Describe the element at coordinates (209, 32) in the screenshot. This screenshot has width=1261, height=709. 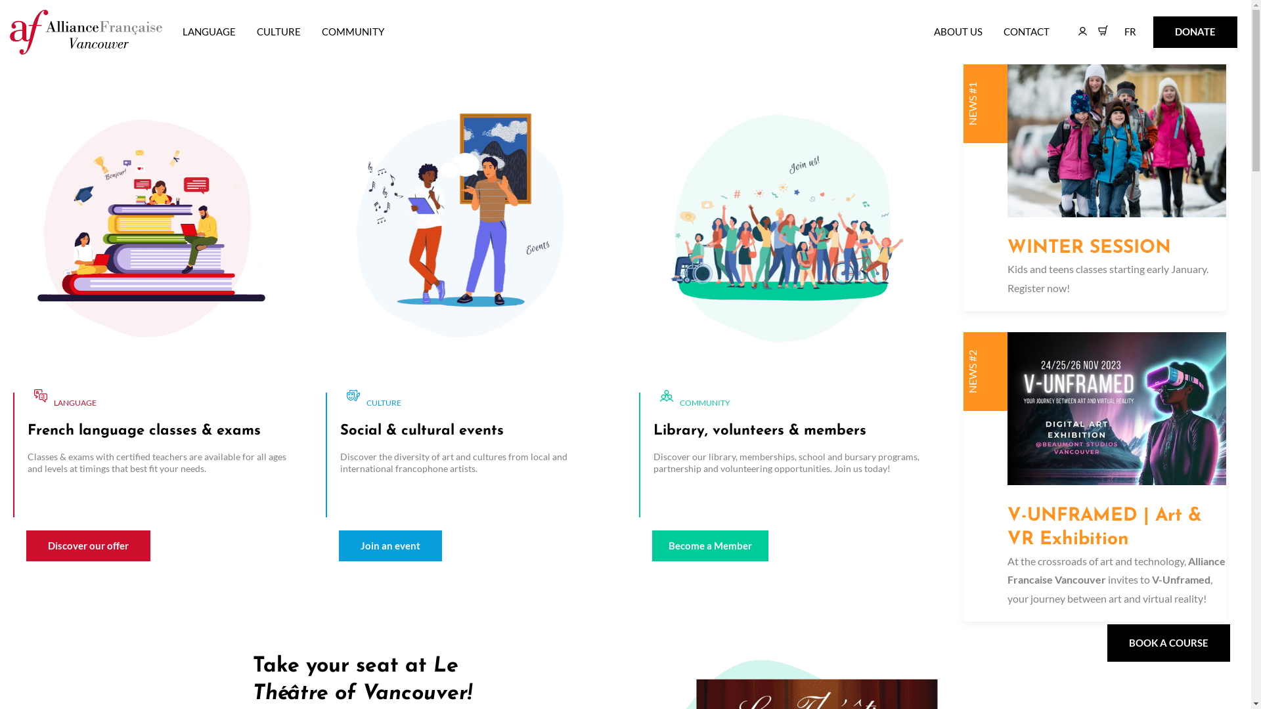
I see `LANGUAGE` at that location.